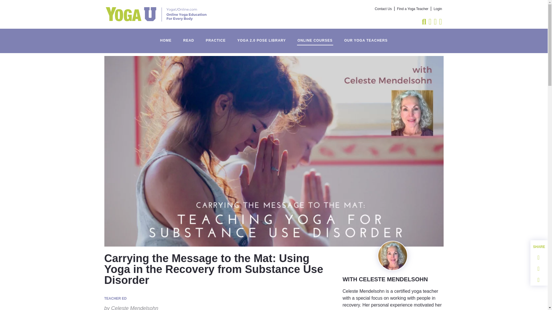 This screenshot has height=310, width=552. Describe the element at coordinates (366, 38) in the screenshot. I see `OUR YOGA TEACHERS` at that location.